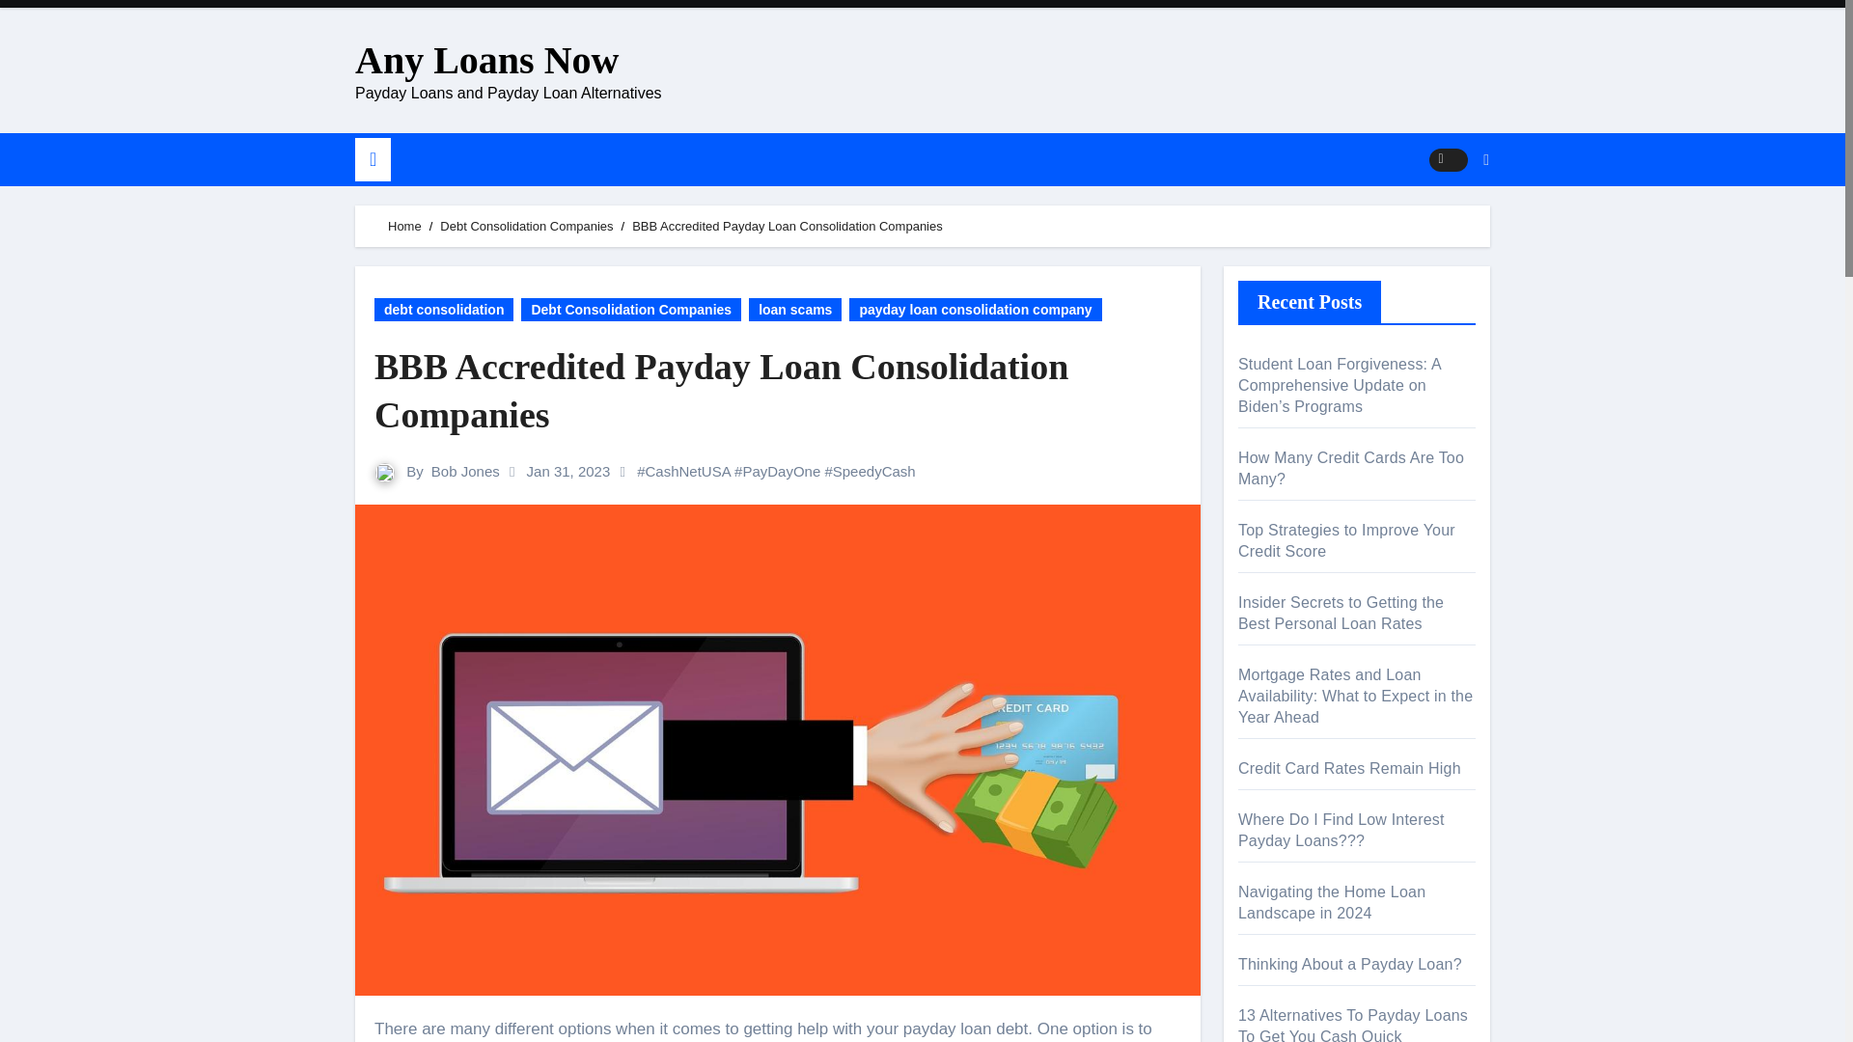 This screenshot has width=1853, height=1042. I want to click on How Many Credit Cards Are Too Many?, so click(1350, 468).